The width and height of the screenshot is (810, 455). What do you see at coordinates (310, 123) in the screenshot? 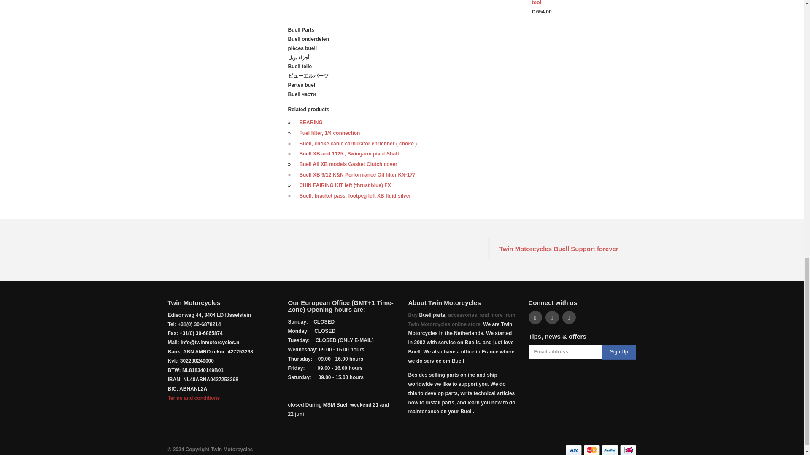
I see `BEARING` at bounding box center [310, 123].